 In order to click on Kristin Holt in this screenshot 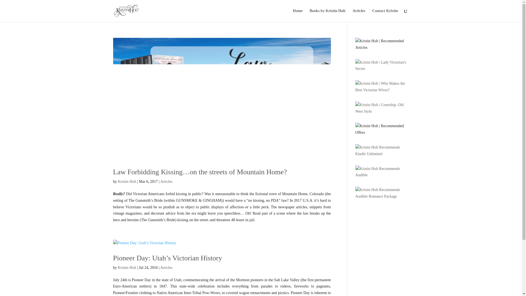, I will do `click(127, 267)`.